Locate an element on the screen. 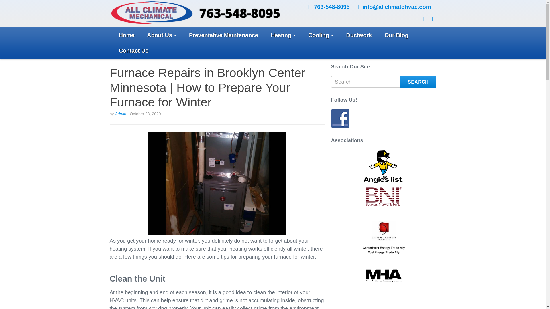 The image size is (550, 309). Home is located at coordinates (126, 35).